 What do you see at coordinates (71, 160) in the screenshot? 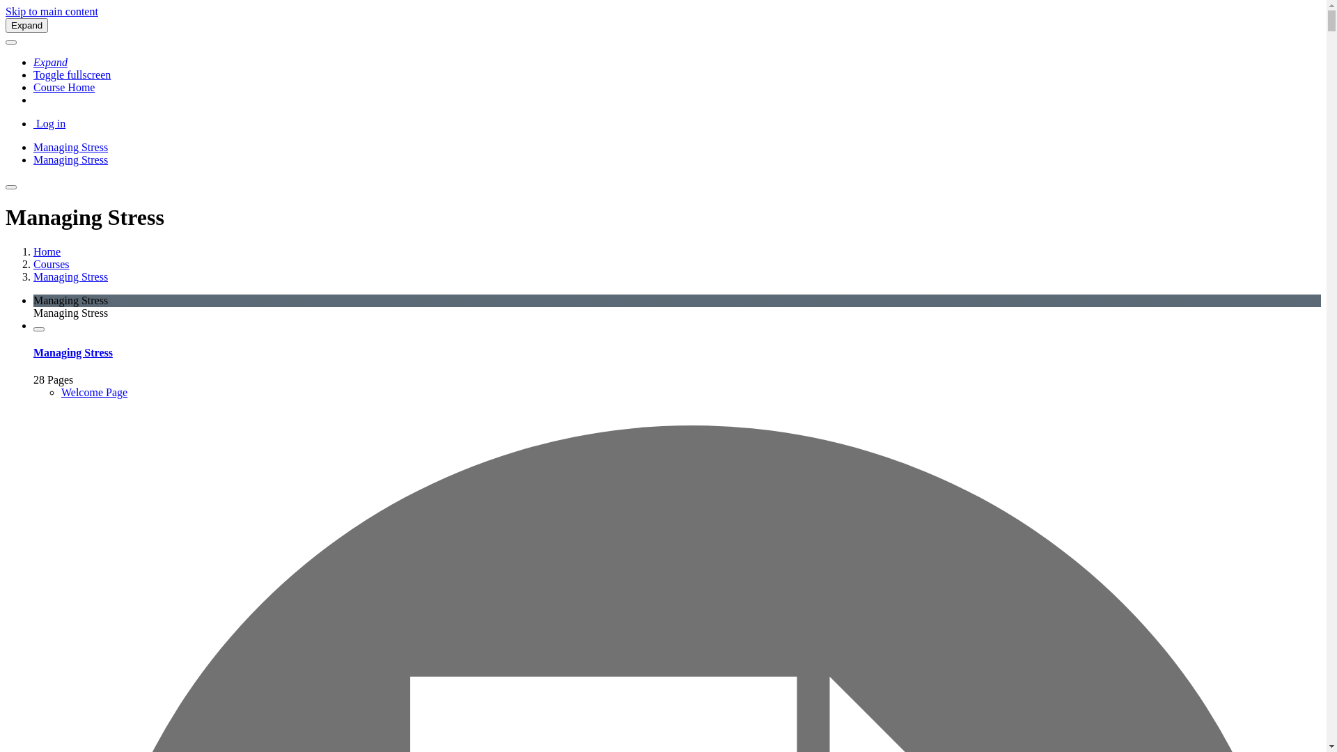
I see `Managing Stress` at bounding box center [71, 160].